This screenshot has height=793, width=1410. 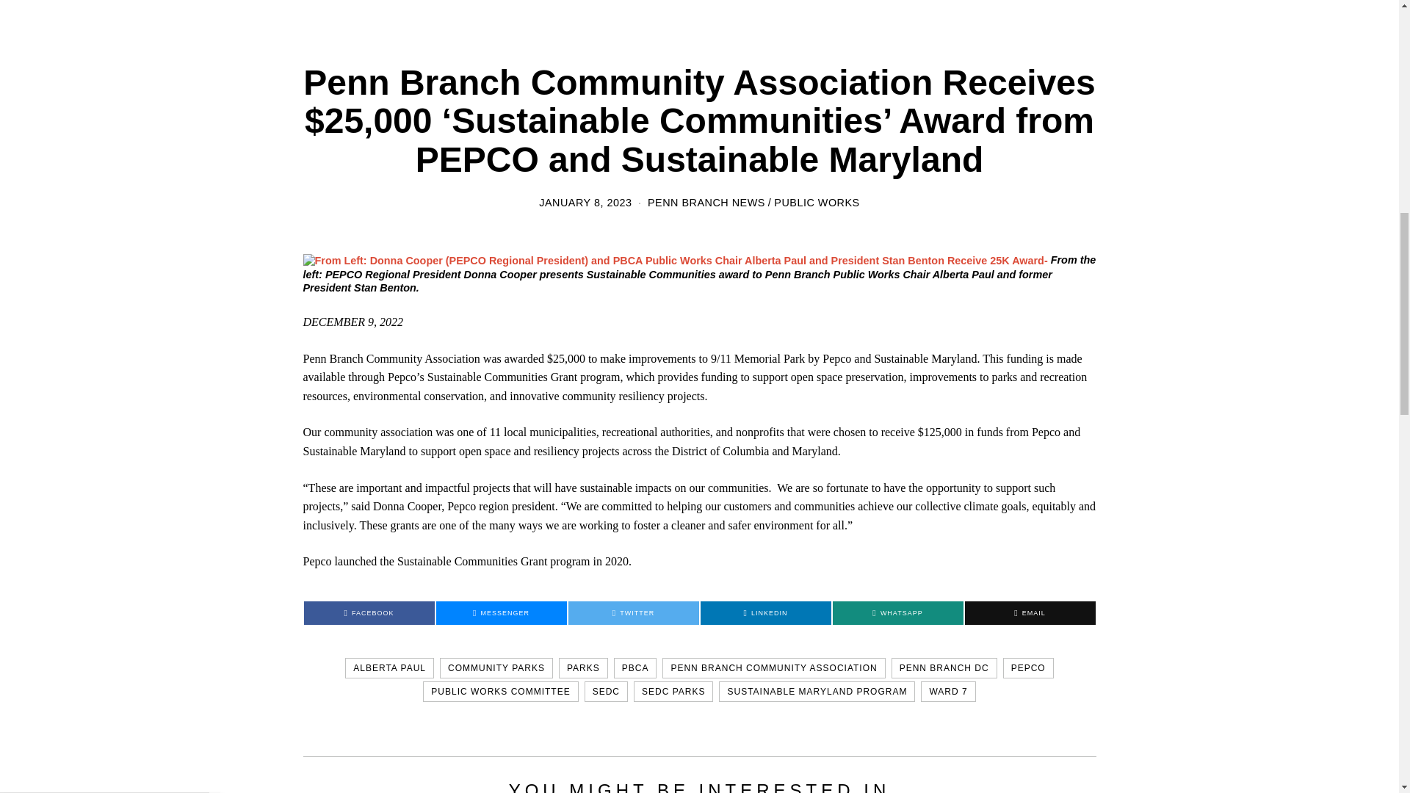 I want to click on LINKEDIN, so click(x=766, y=612).